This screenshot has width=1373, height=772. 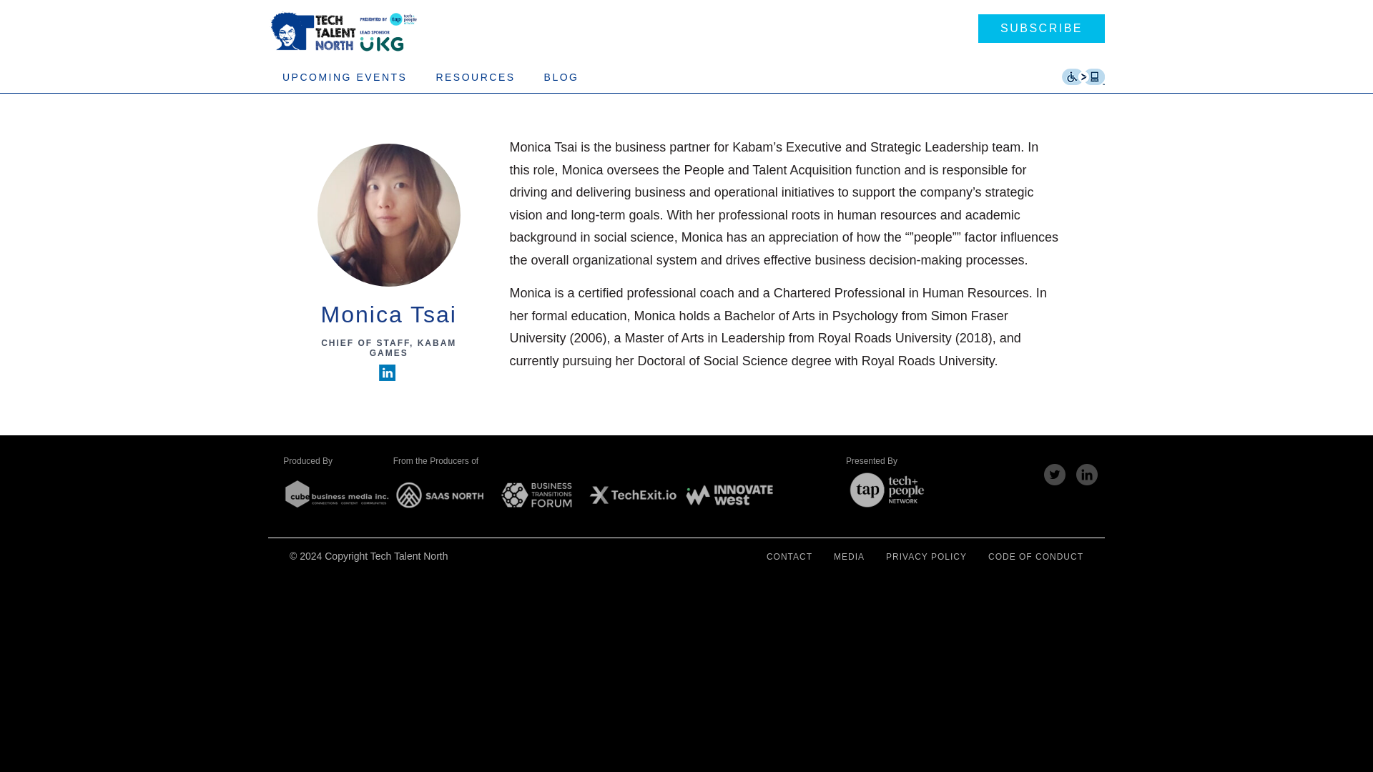 What do you see at coordinates (345, 77) in the screenshot?
I see `UPCOMING EVENTS` at bounding box center [345, 77].